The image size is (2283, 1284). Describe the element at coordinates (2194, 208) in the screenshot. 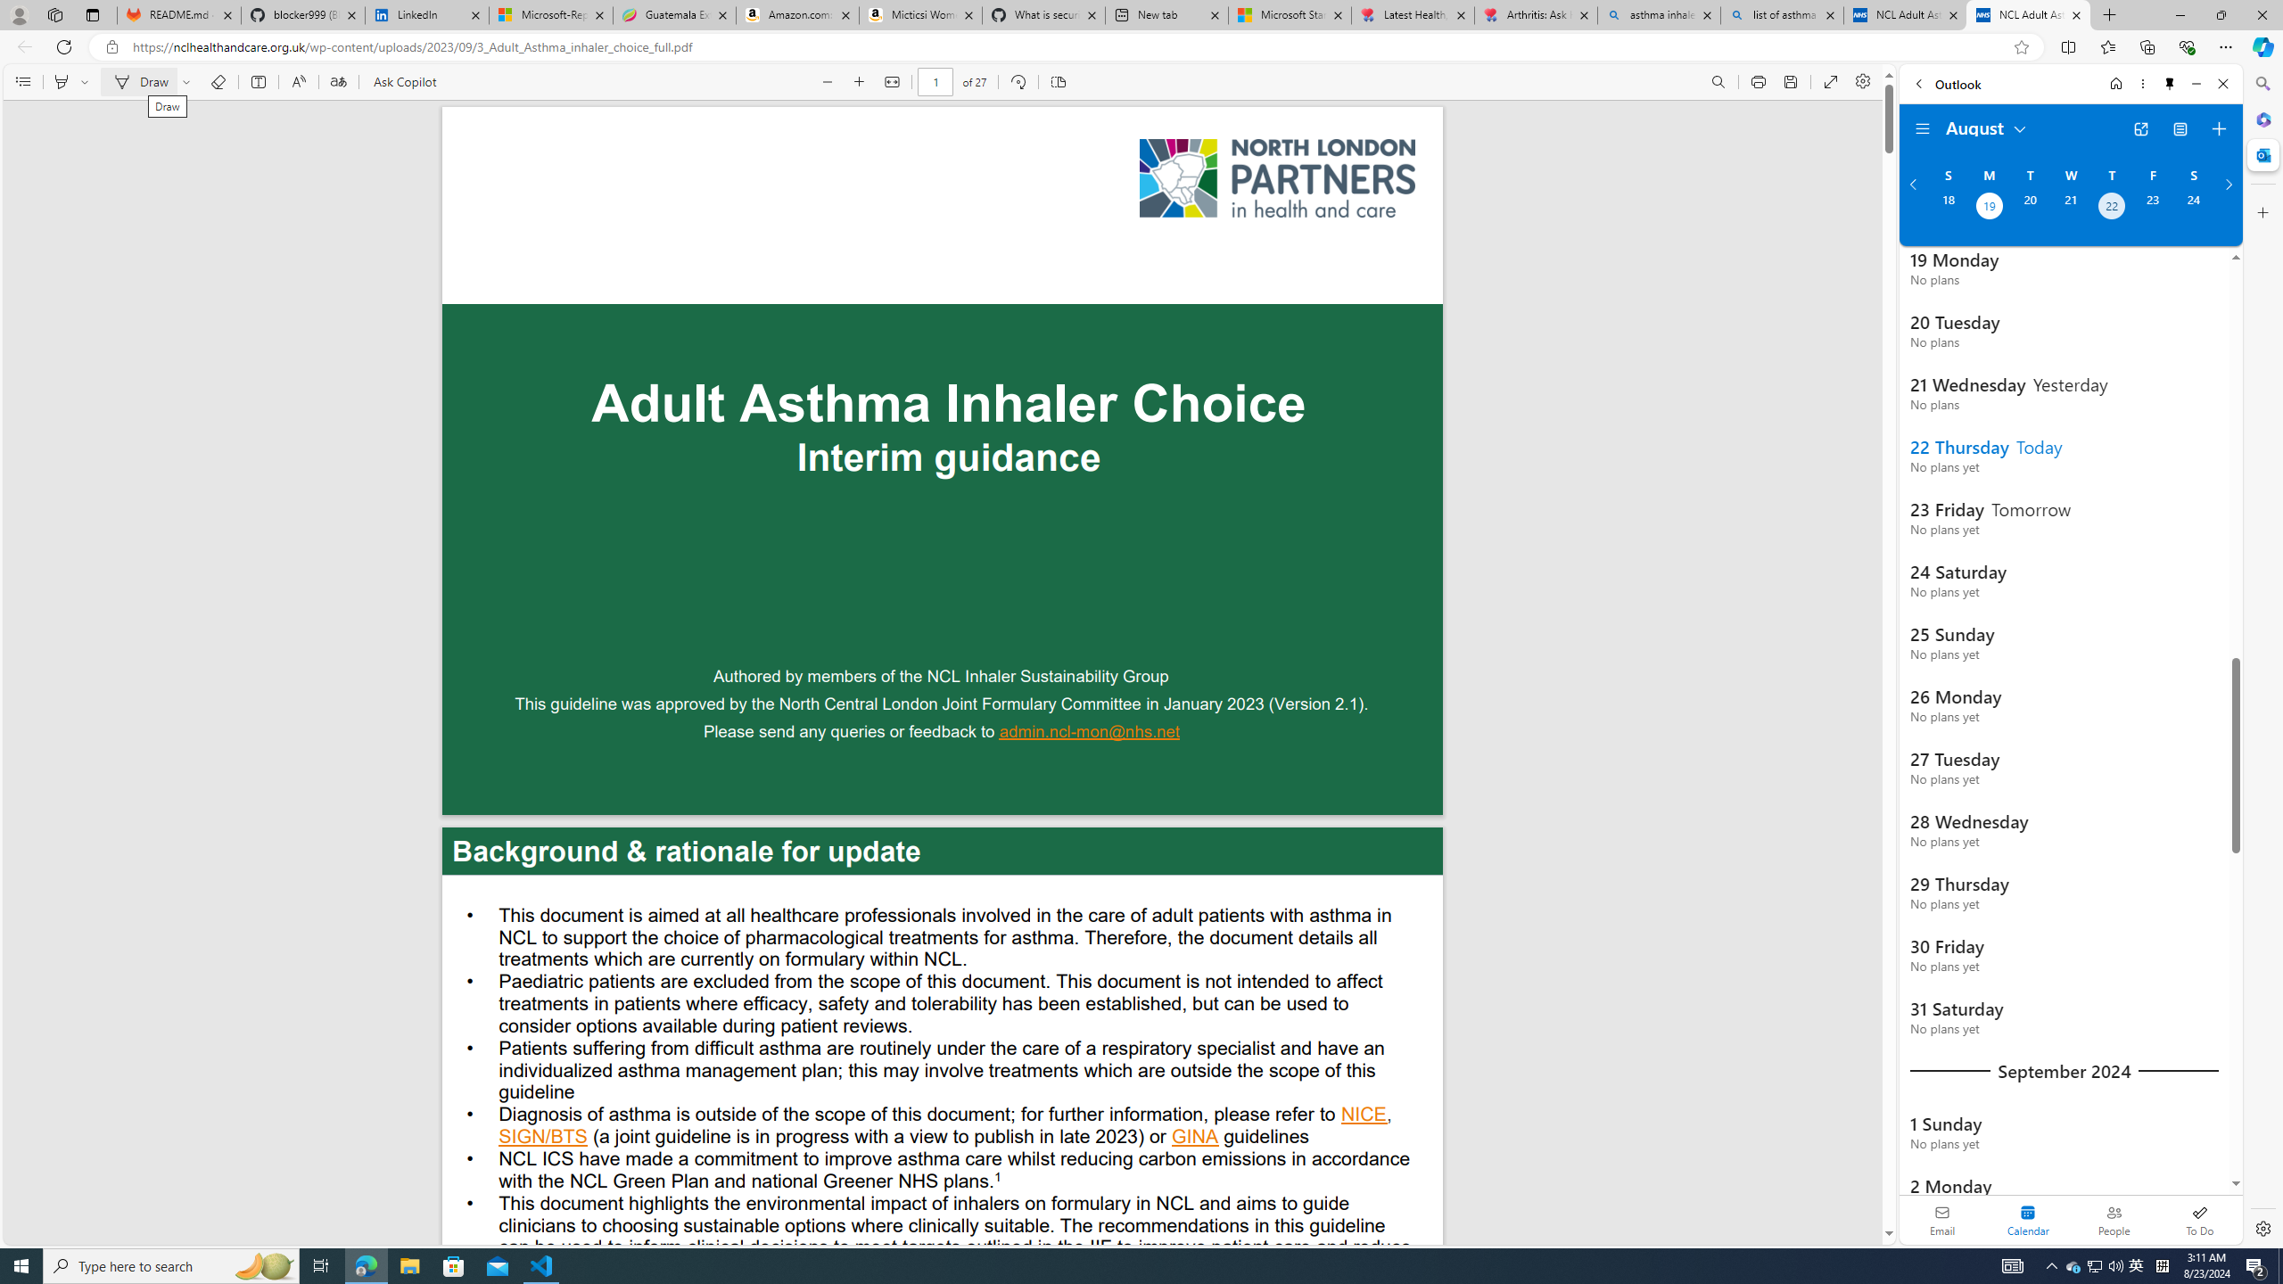

I see `Saturday, August 24, 2024. ` at that location.